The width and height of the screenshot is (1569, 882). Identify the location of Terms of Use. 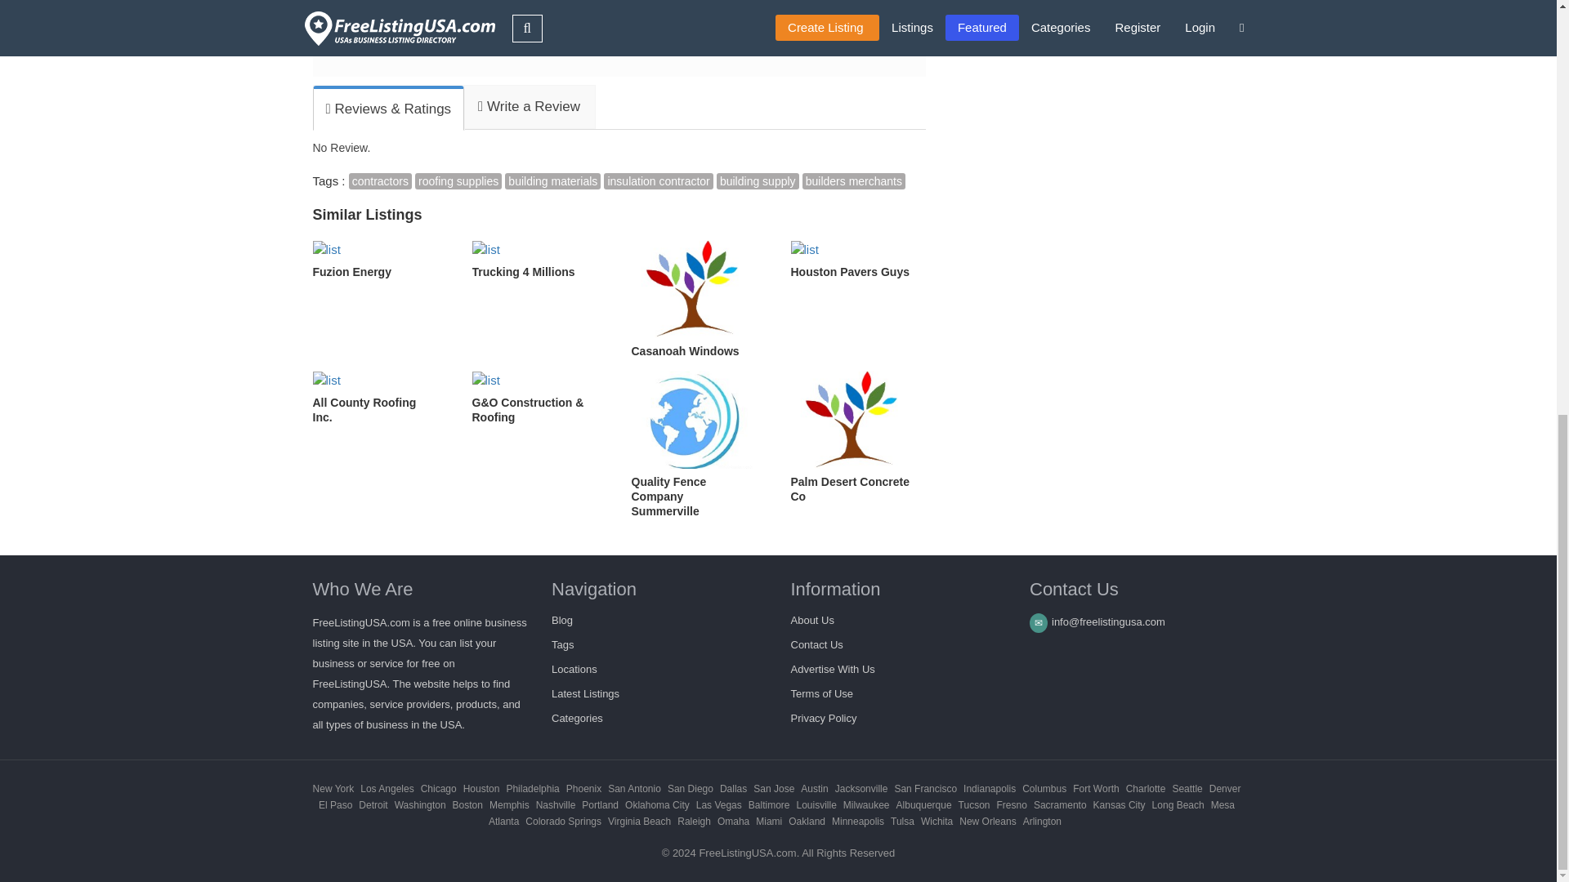
(822, 694).